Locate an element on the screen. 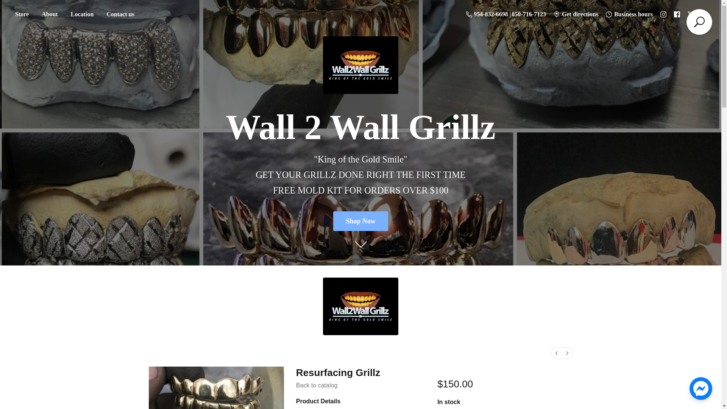 Image resolution: width=727 pixels, height=409 pixels. Resurfacing Grillz is located at coordinates (216, 388).